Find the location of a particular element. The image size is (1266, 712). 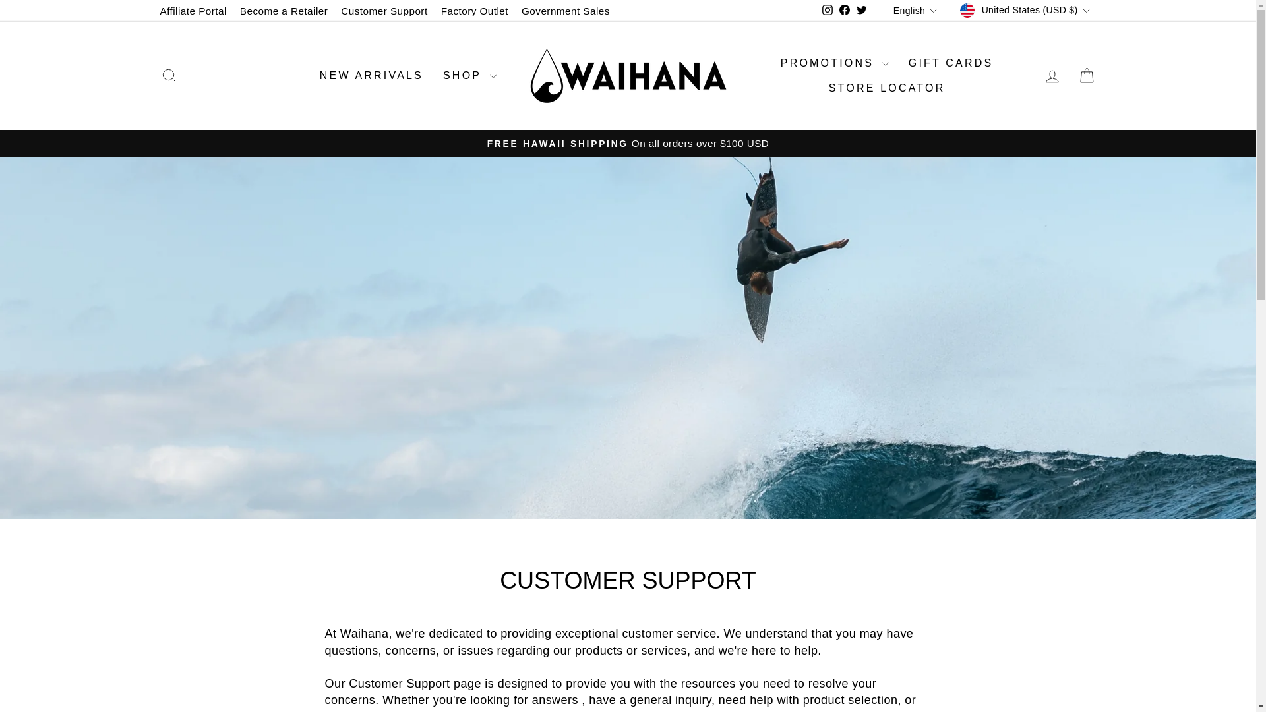

ACCOUNT is located at coordinates (1052, 76).